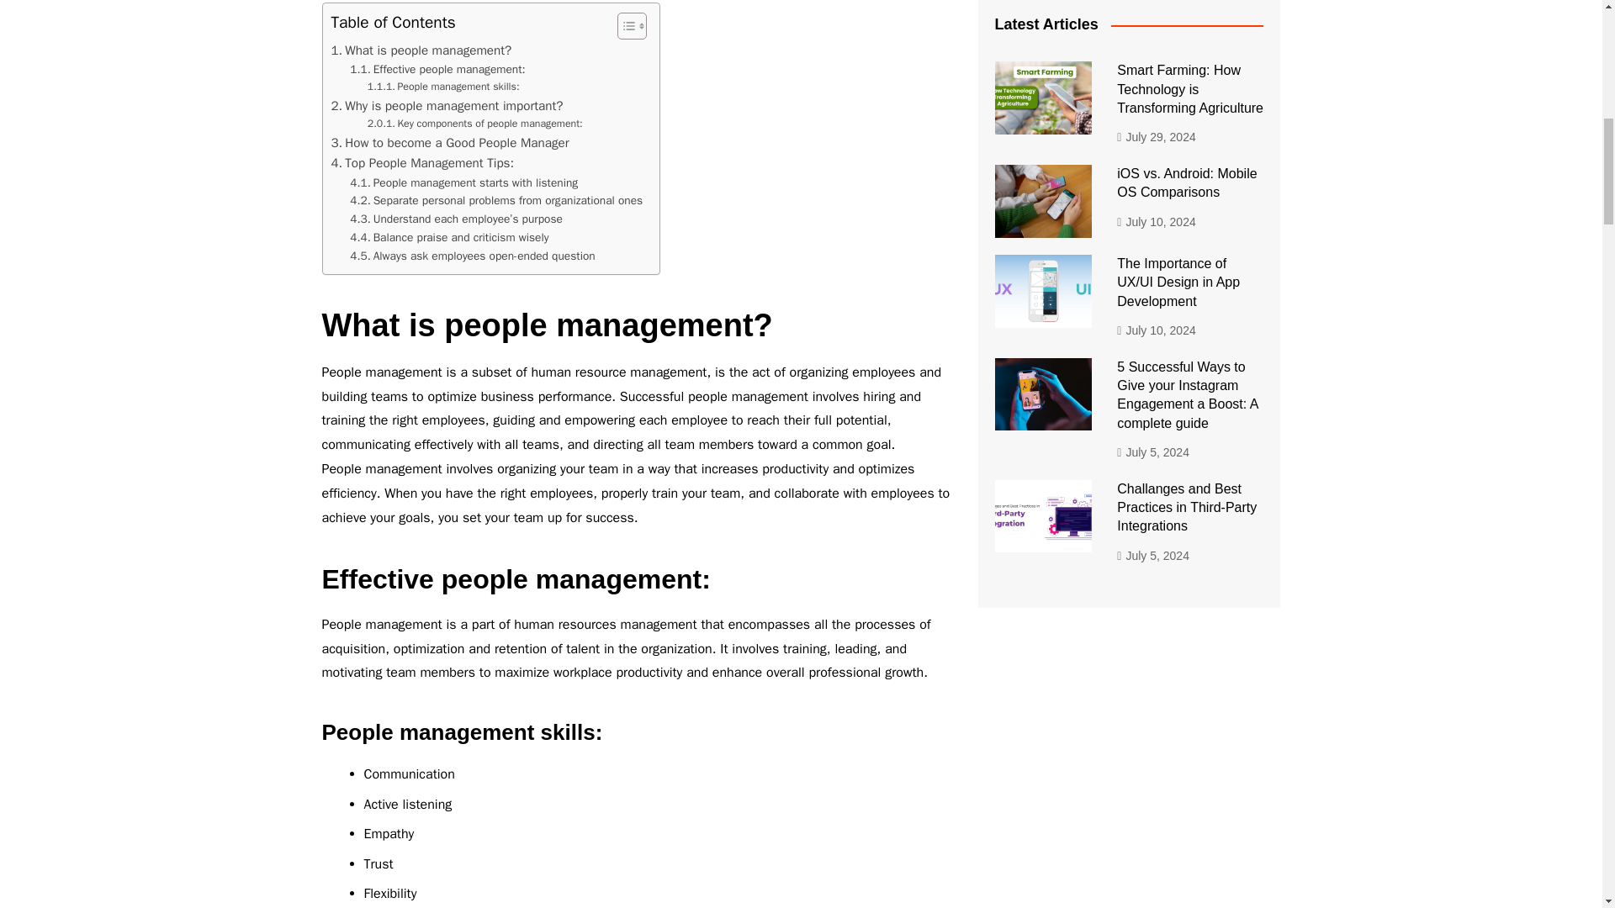 Image resolution: width=1615 pixels, height=908 pixels. I want to click on Why is people management important?, so click(447, 106).